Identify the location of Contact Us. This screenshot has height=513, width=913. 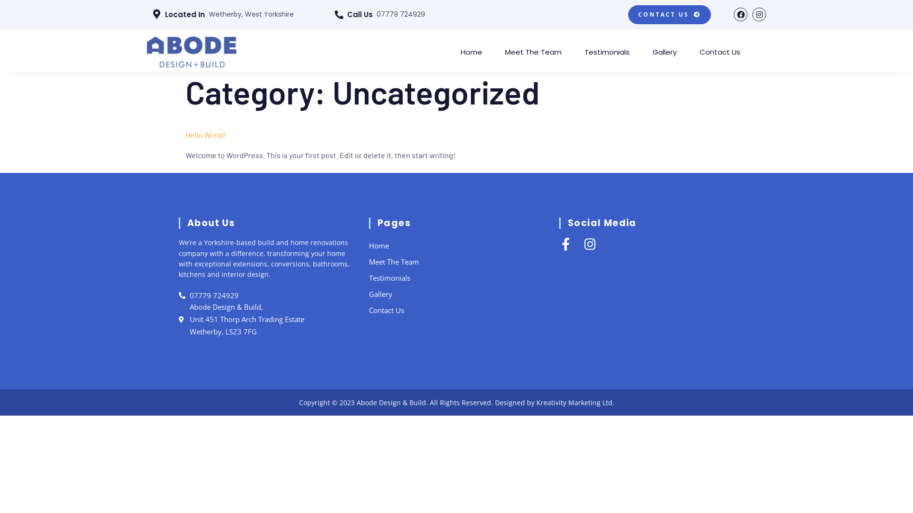
(456, 310).